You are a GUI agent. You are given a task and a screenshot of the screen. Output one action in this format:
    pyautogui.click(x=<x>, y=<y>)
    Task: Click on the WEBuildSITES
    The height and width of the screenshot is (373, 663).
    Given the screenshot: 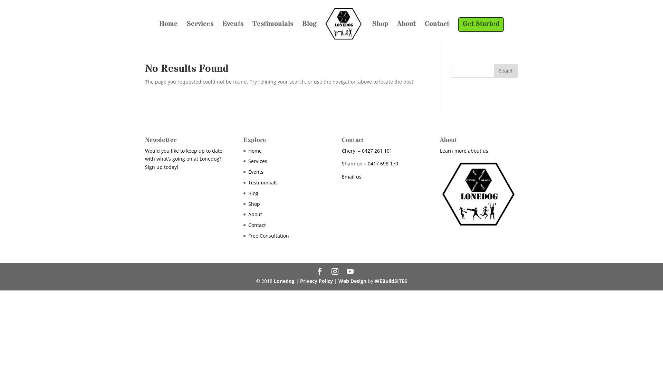 What is the action you would take?
    pyautogui.click(x=391, y=281)
    